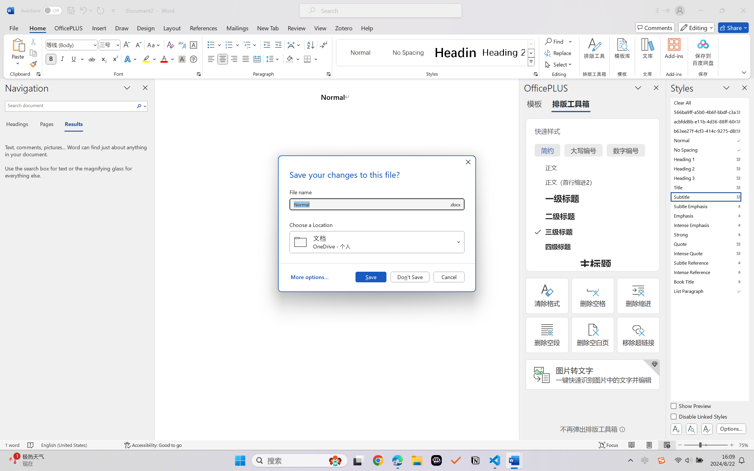  What do you see at coordinates (638, 87) in the screenshot?
I see `Task Pane Options` at bounding box center [638, 87].